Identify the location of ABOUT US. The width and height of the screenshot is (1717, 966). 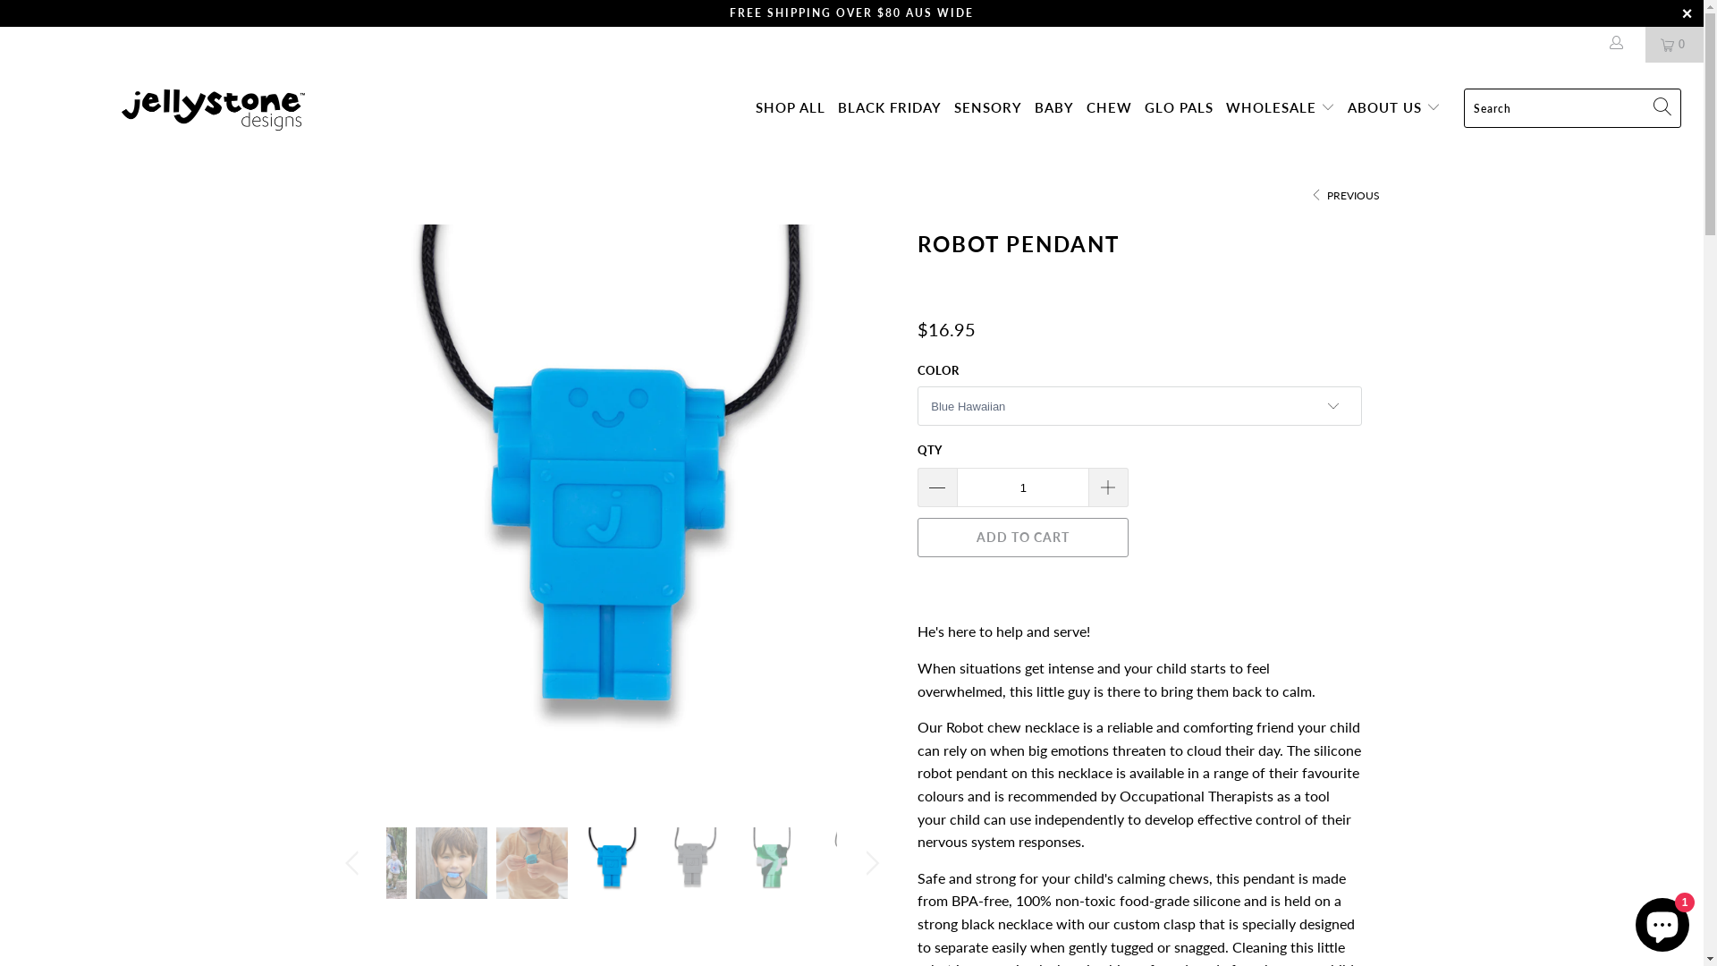
(1394, 108).